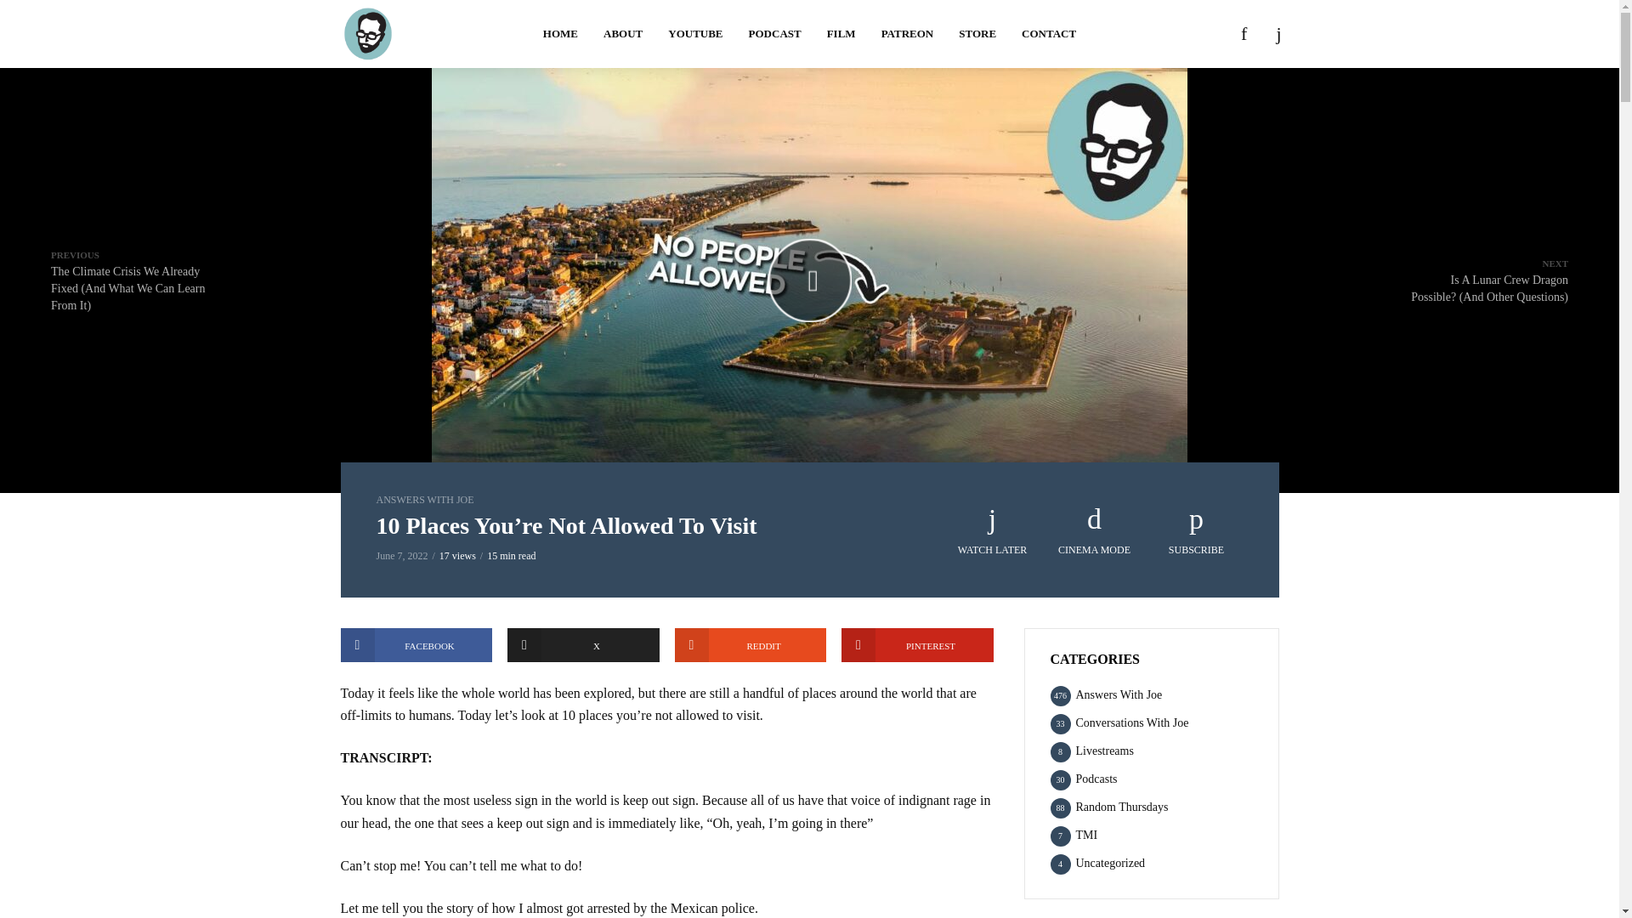  What do you see at coordinates (907, 34) in the screenshot?
I see `PATREON` at bounding box center [907, 34].